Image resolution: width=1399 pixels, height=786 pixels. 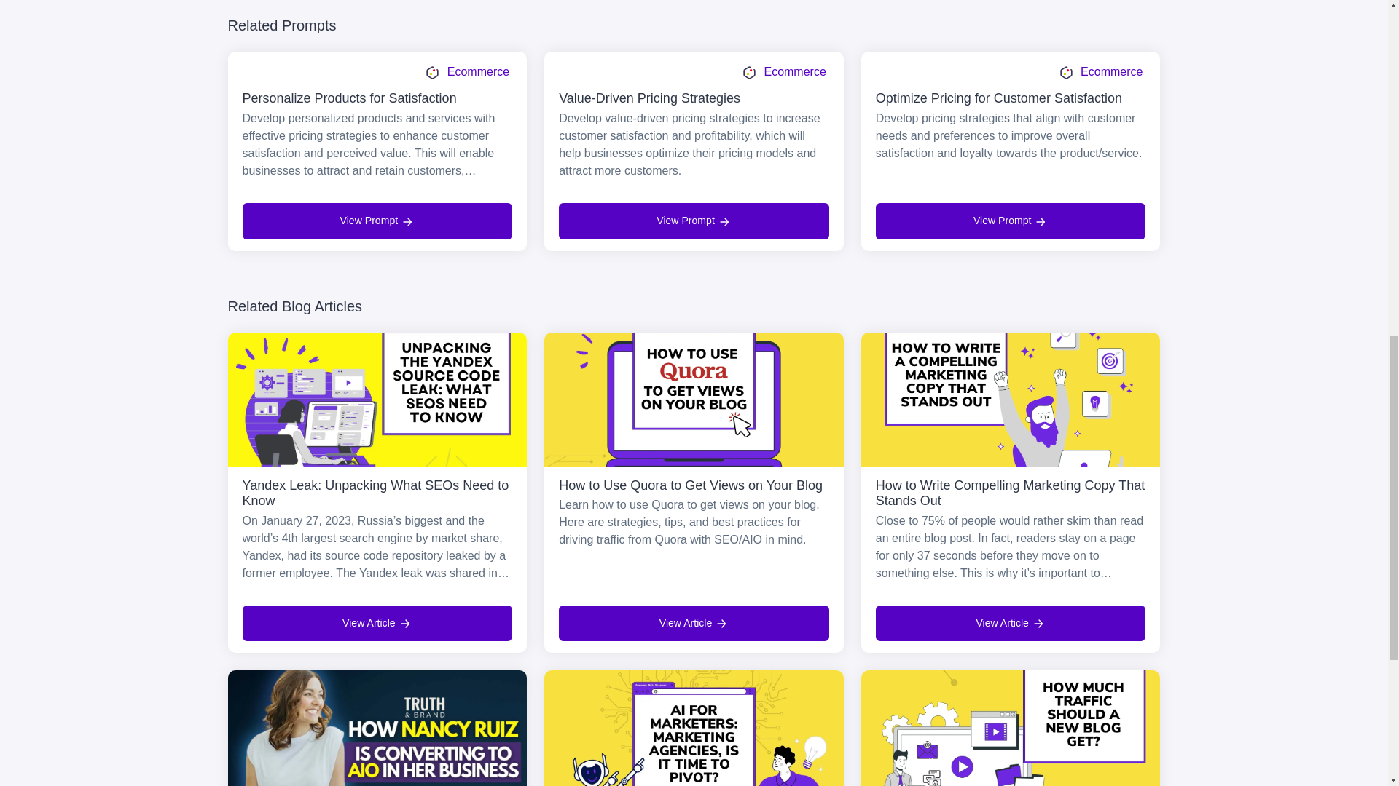 What do you see at coordinates (377, 221) in the screenshot?
I see `View Prompt` at bounding box center [377, 221].